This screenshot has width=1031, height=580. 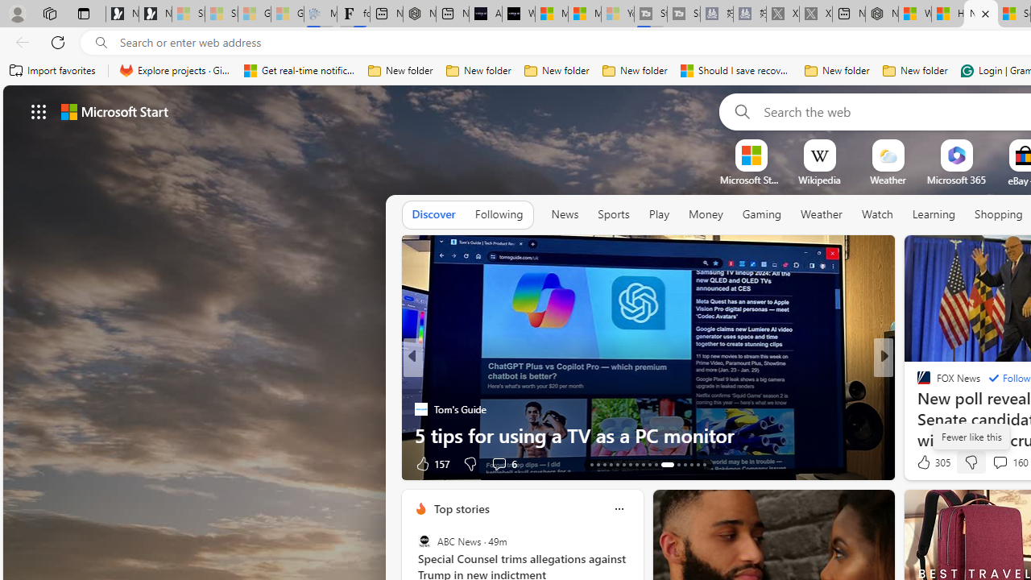 I want to click on Liron Segev, so click(x=917, y=409).